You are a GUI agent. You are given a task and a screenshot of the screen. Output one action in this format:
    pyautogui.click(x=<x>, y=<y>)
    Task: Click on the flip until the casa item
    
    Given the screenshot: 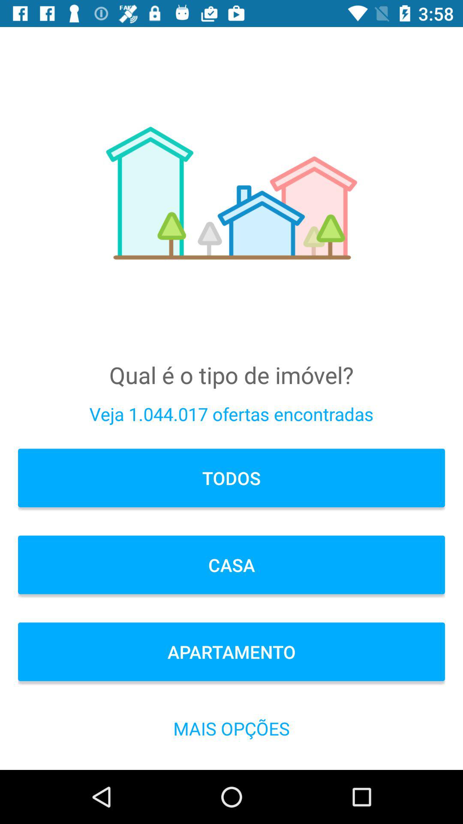 What is the action you would take?
    pyautogui.click(x=231, y=565)
    